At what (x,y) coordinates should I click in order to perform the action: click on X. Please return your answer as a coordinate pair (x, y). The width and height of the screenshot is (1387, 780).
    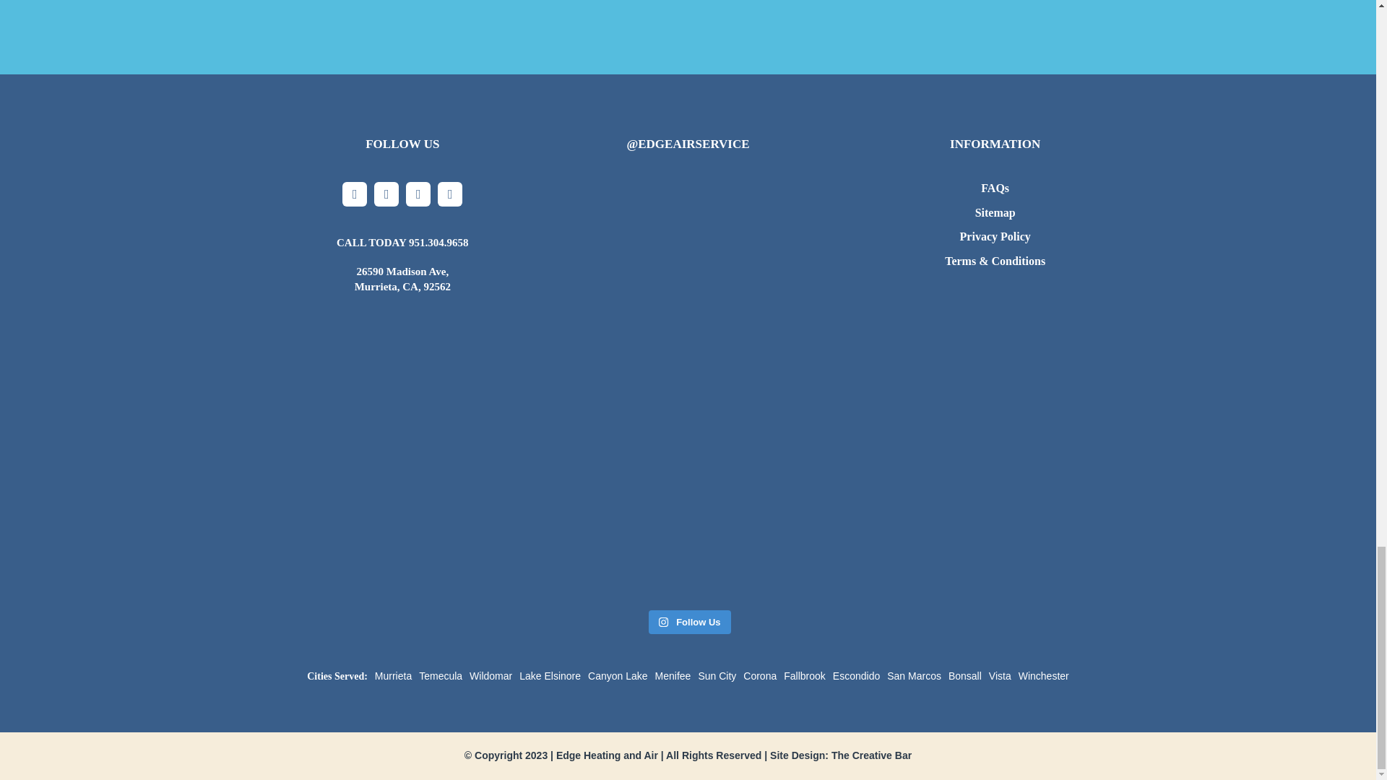
    Looking at the image, I should click on (386, 194).